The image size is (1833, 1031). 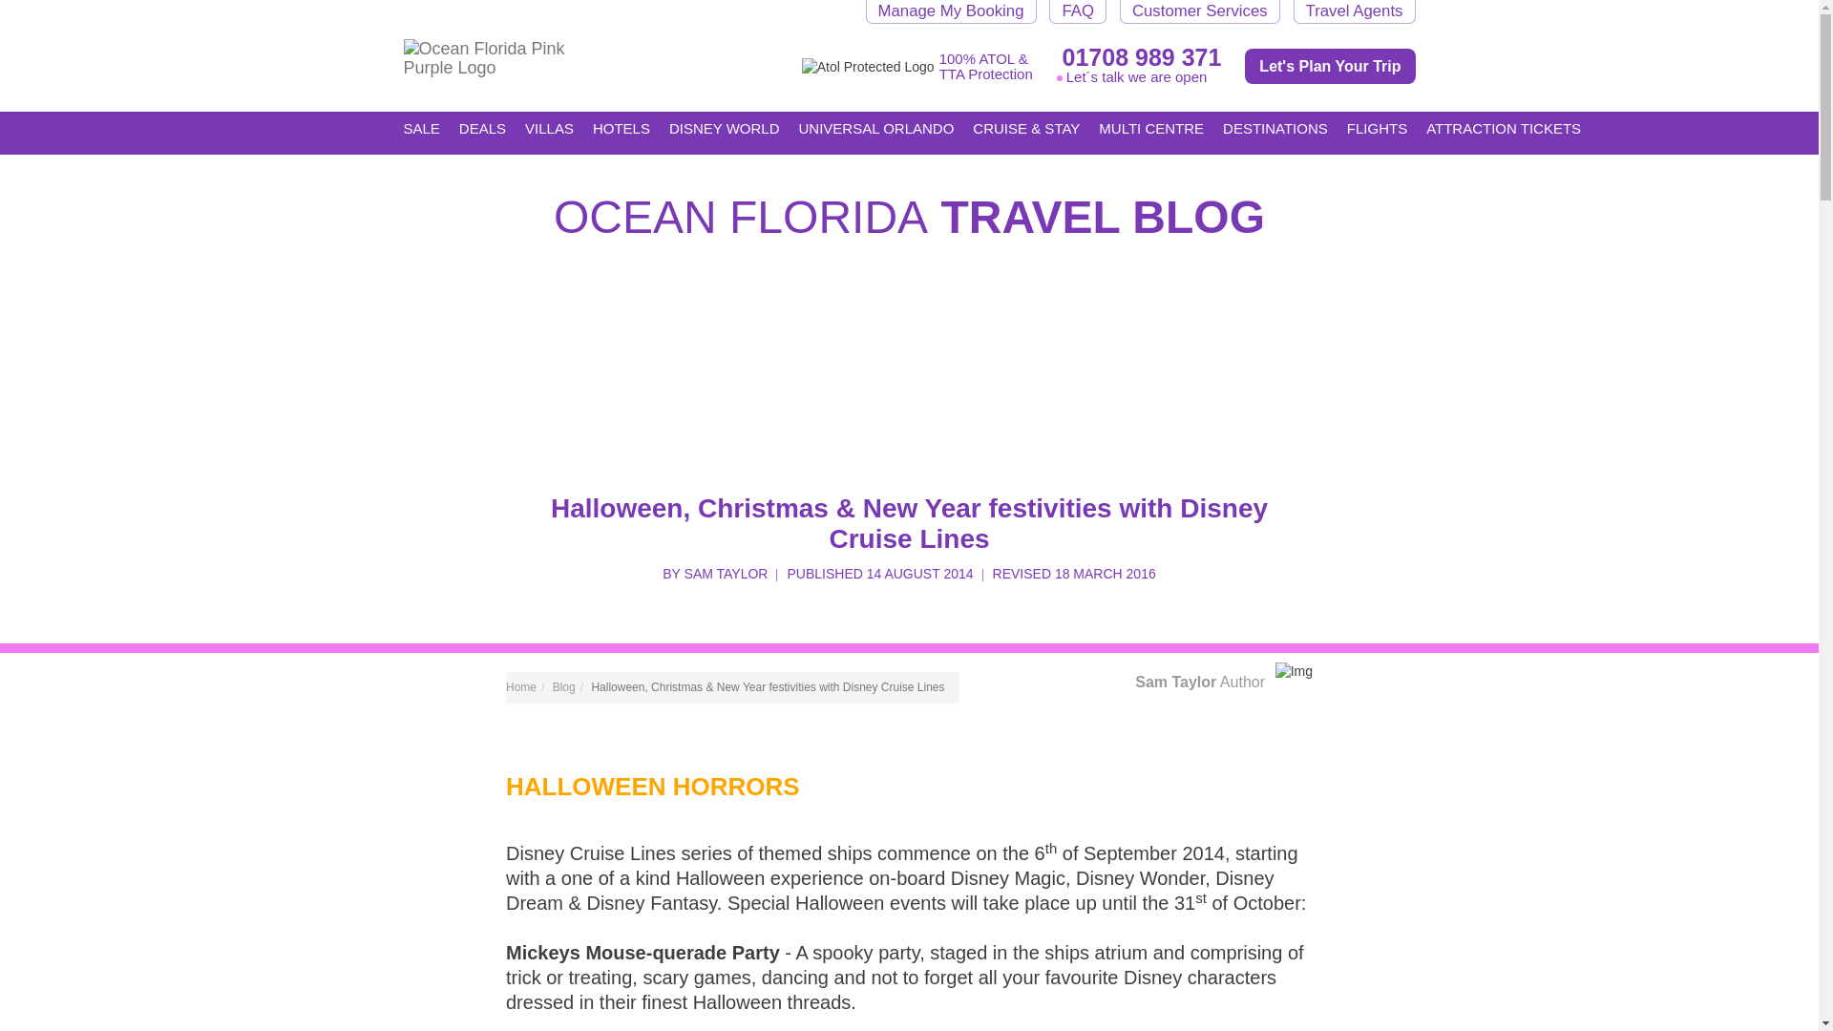 I want to click on Customer Services, so click(x=1199, y=11).